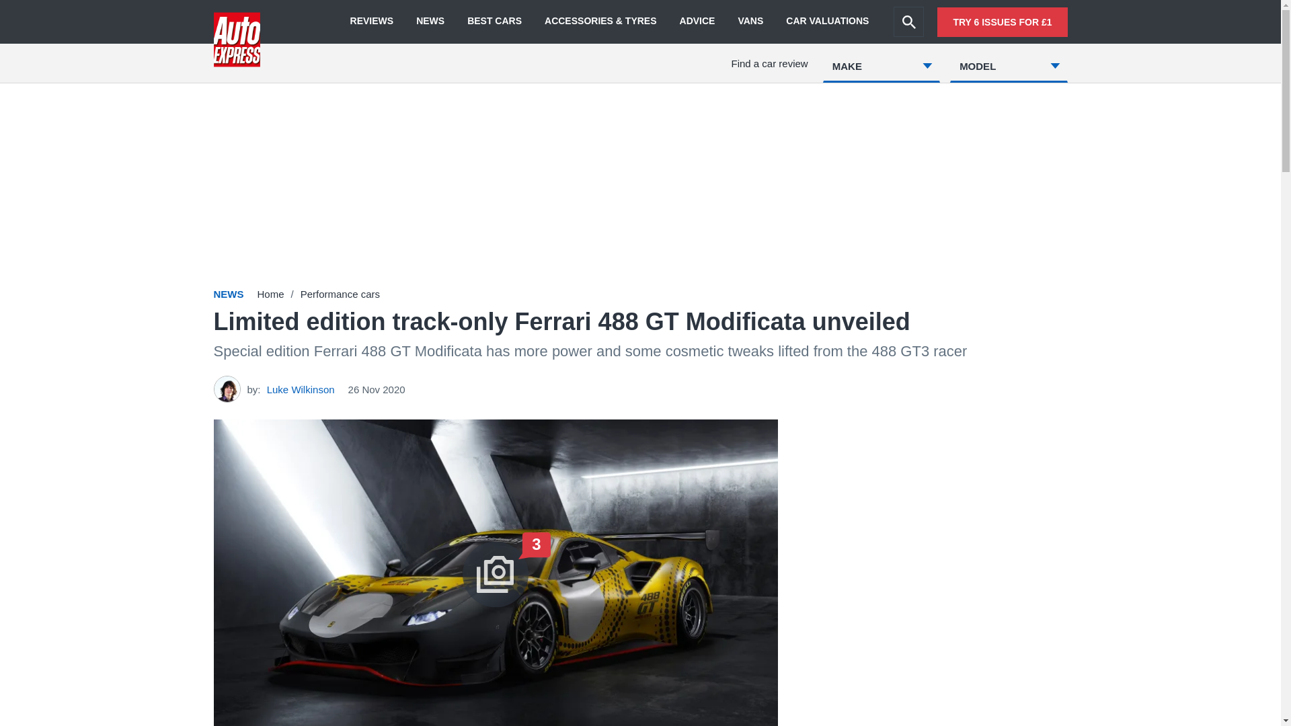 The width and height of the screenshot is (1291, 726). What do you see at coordinates (494, 22) in the screenshot?
I see `BEST CARS` at bounding box center [494, 22].